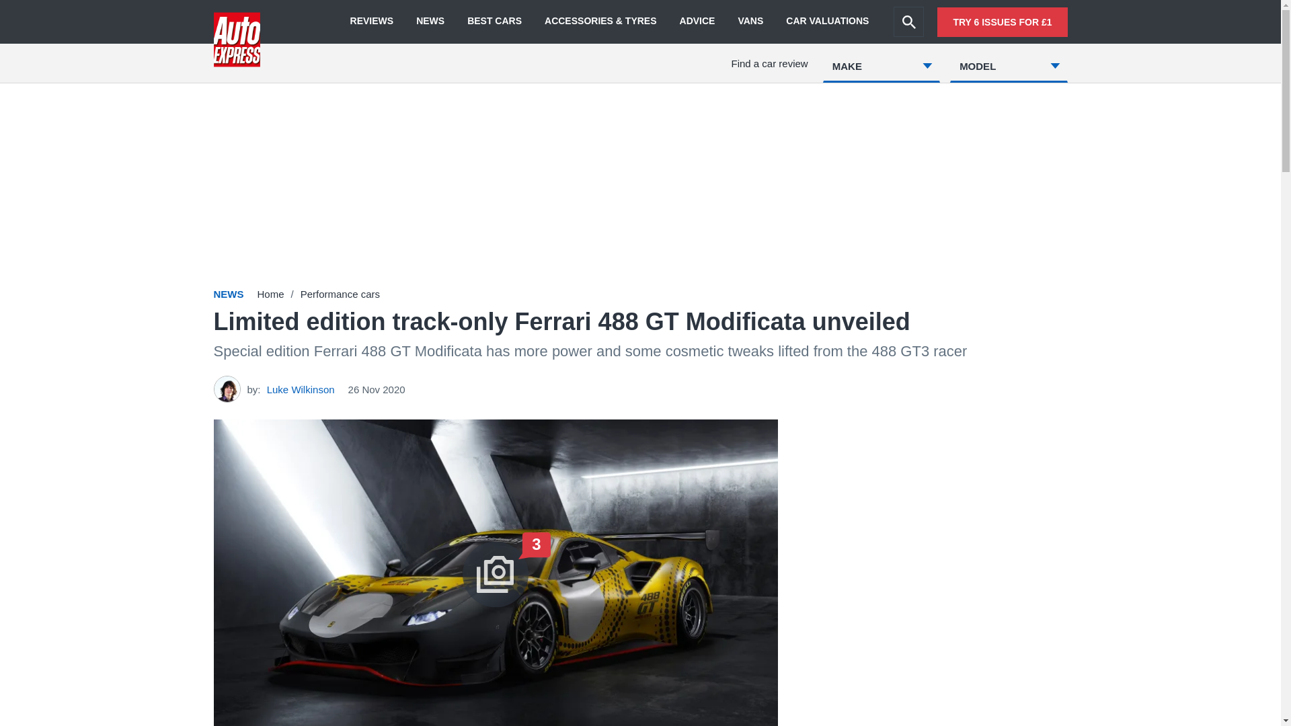 The width and height of the screenshot is (1291, 726). What do you see at coordinates (494, 22) in the screenshot?
I see `BEST CARS` at bounding box center [494, 22].